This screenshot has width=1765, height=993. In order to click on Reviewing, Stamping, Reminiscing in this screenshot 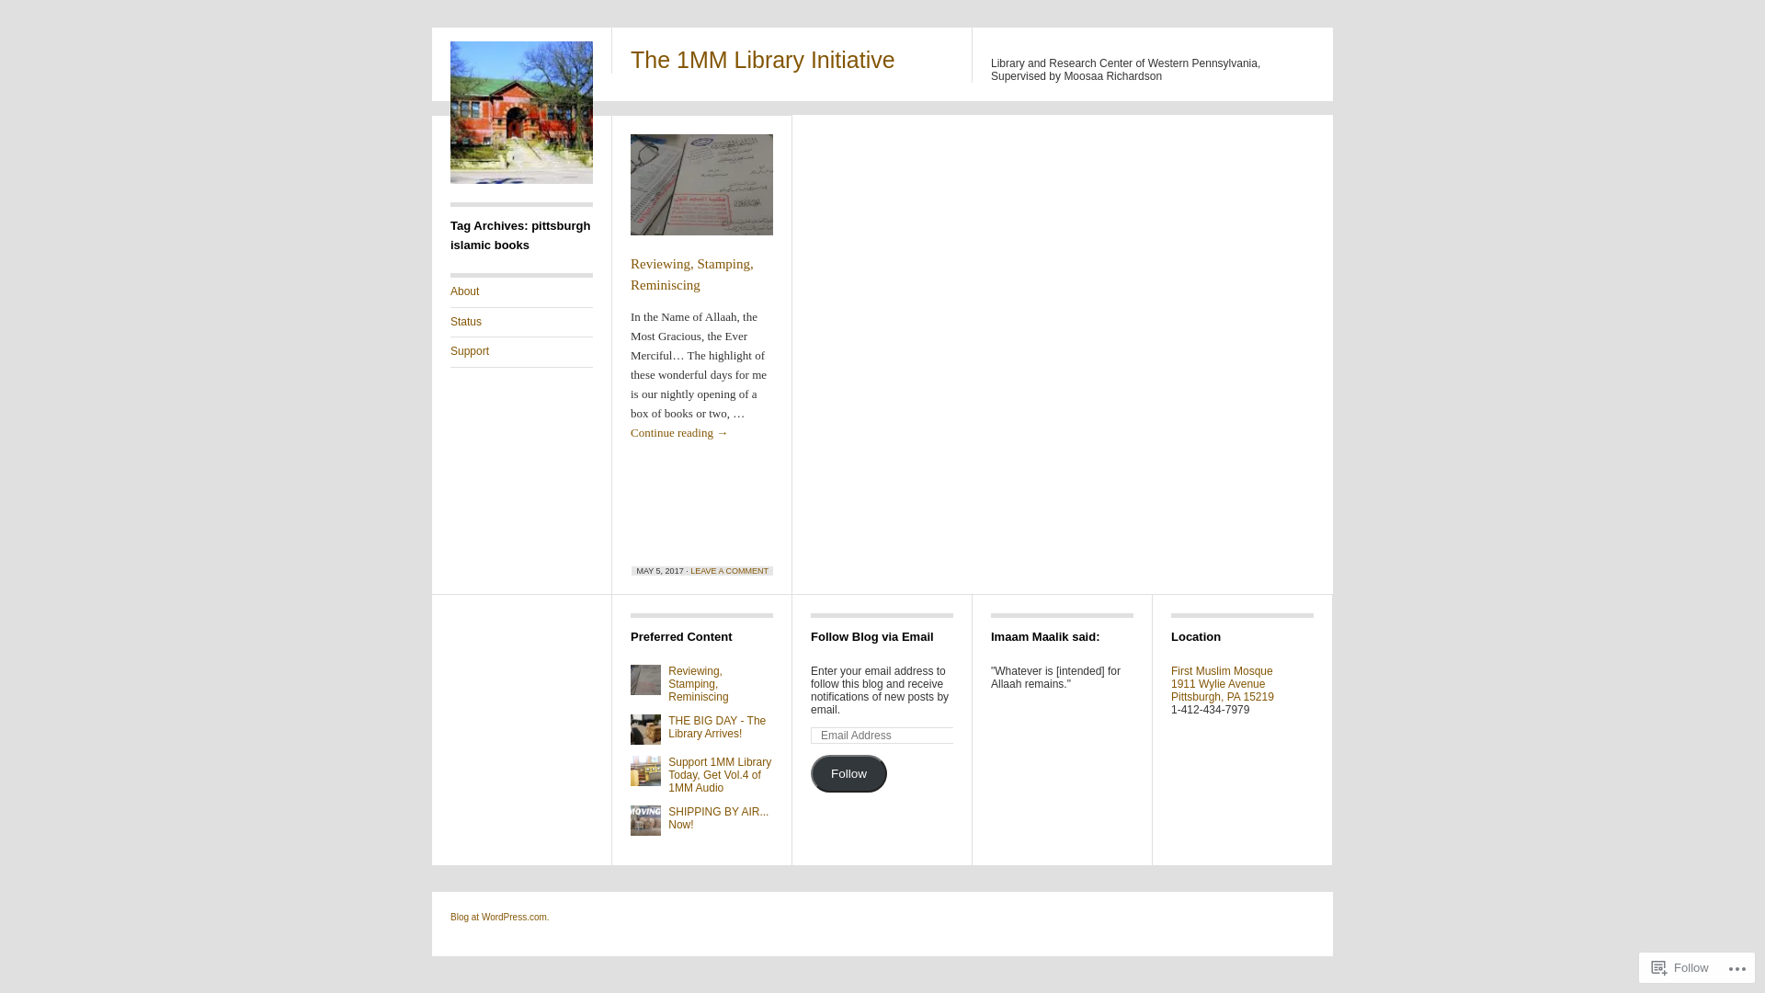, I will do `click(692, 274)`.